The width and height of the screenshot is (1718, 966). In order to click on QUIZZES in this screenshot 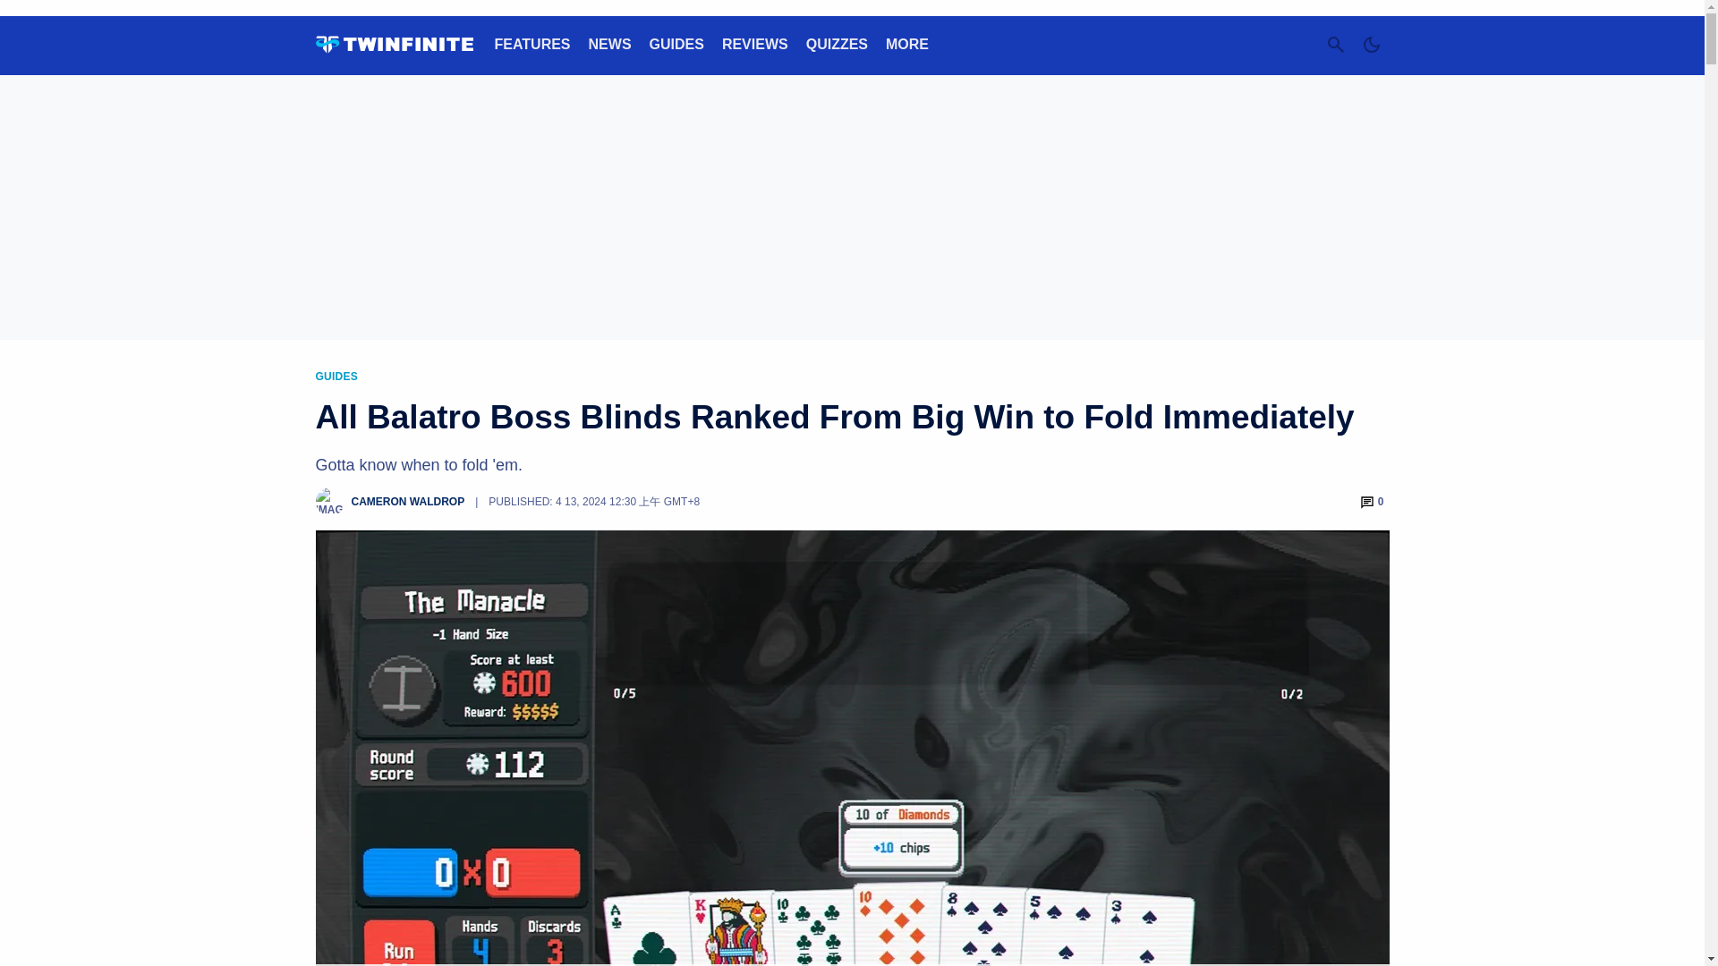, I will do `click(836, 45)`.